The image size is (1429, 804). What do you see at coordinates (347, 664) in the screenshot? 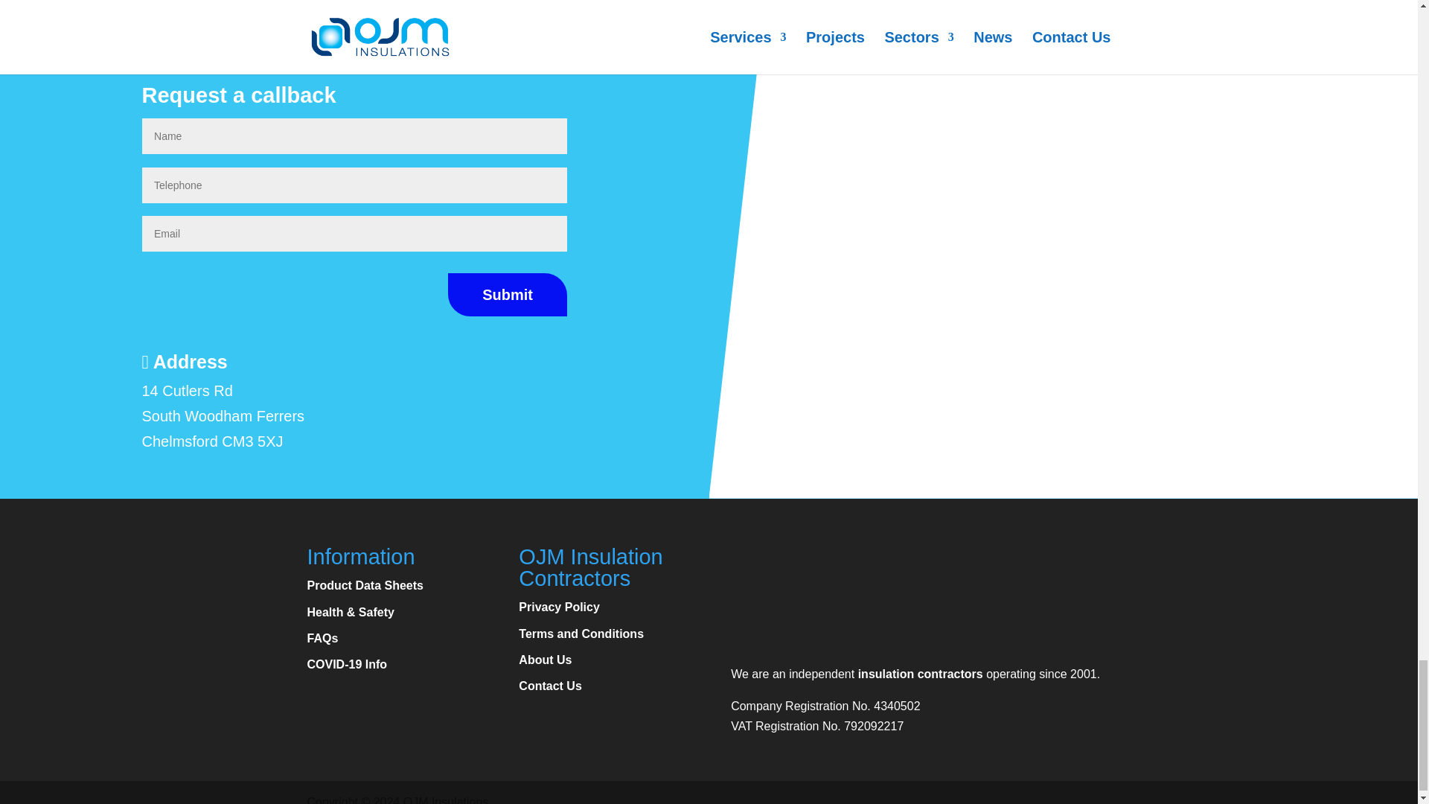
I see `COVID-19 Info` at bounding box center [347, 664].